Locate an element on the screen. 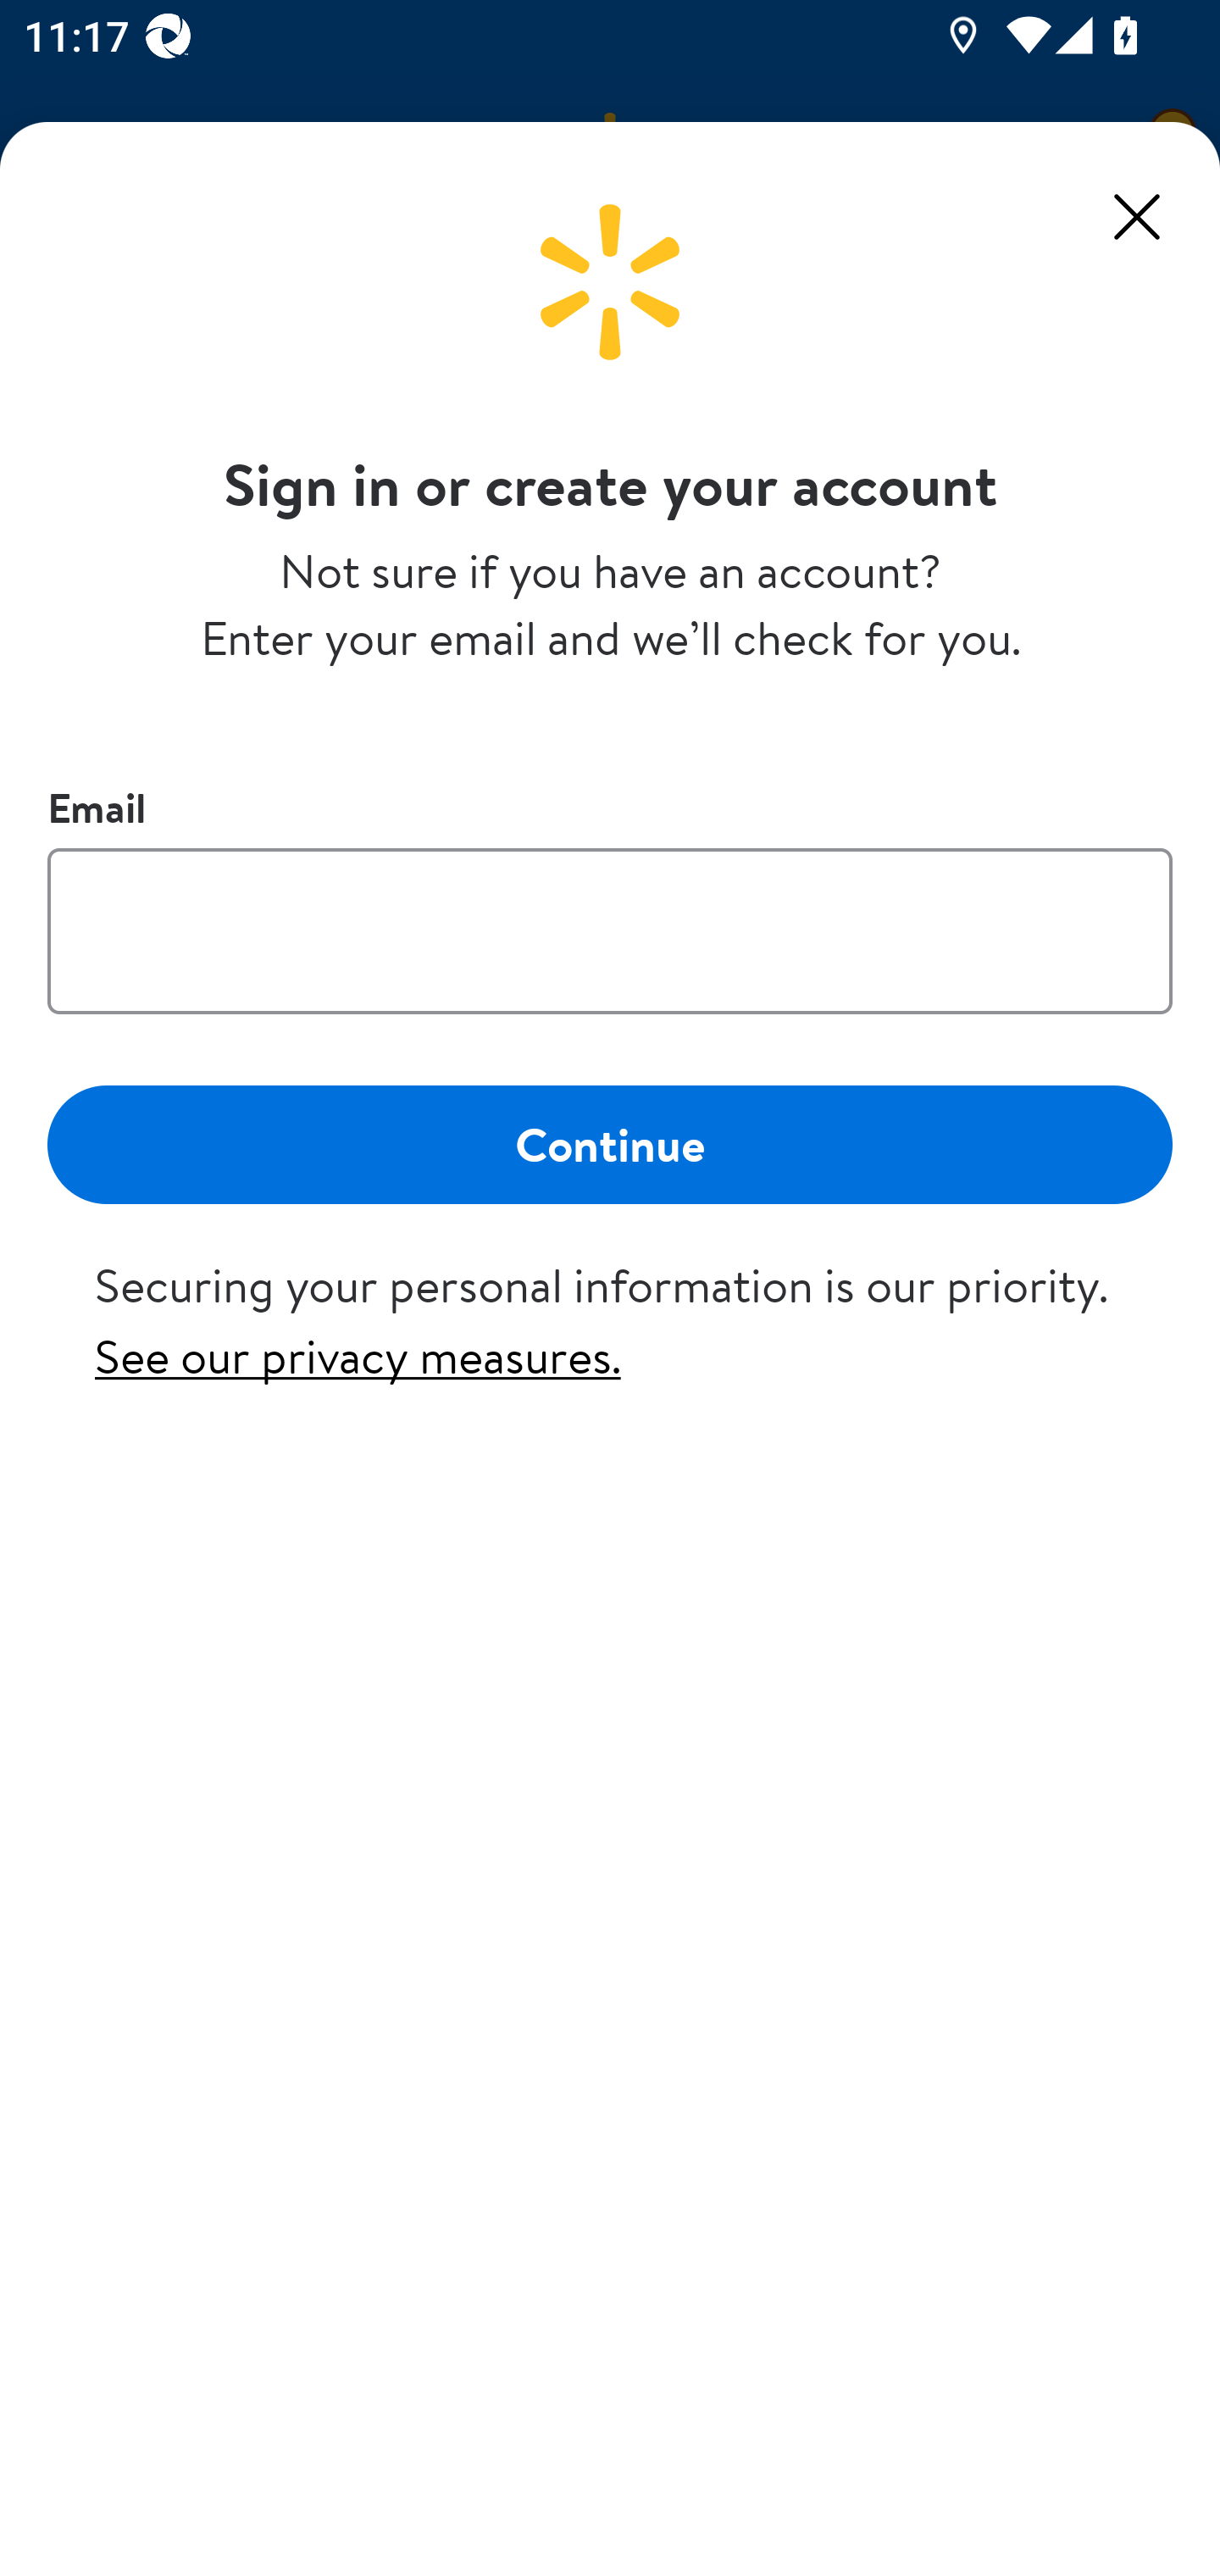 The width and height of the screenshot is (1220, 2576). Close is located at coordinates (1137, 216).